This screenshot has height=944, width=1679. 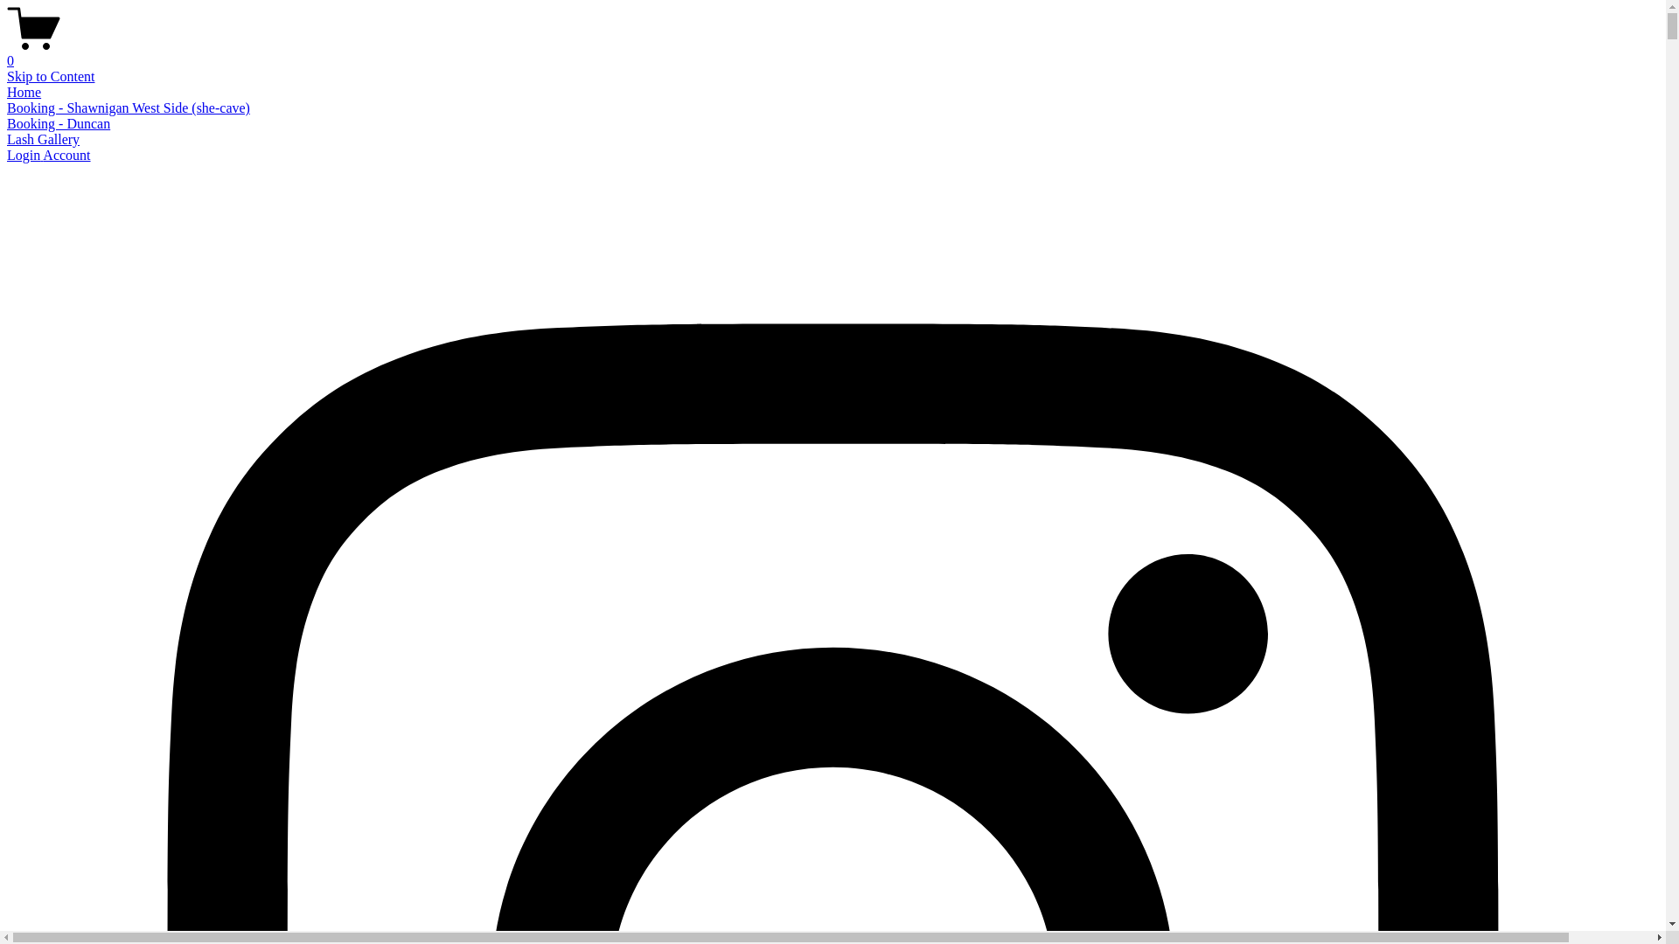 What do you see at coordinates (51, 77) in the screenshot?
I see `Skip to Content` at bounding box center [51, 77].